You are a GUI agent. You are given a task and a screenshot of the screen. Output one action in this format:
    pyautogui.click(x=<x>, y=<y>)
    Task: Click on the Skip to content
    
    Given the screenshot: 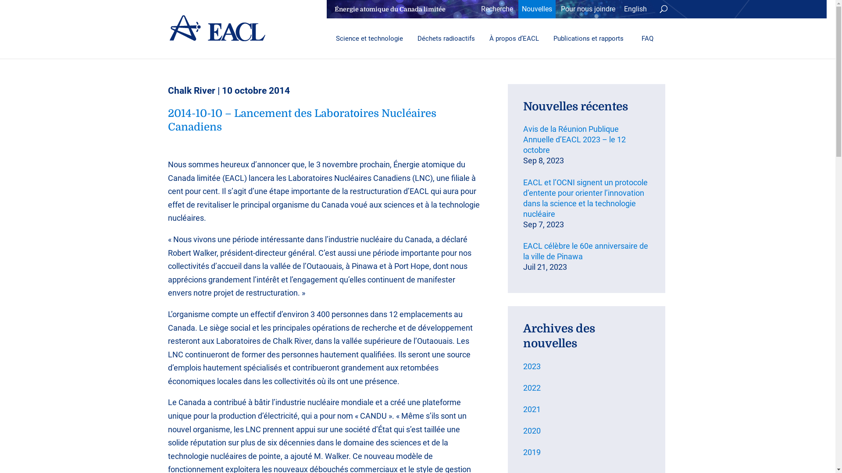 What is the action you would take?
    pyautogui.click(x=0, y=0)
    